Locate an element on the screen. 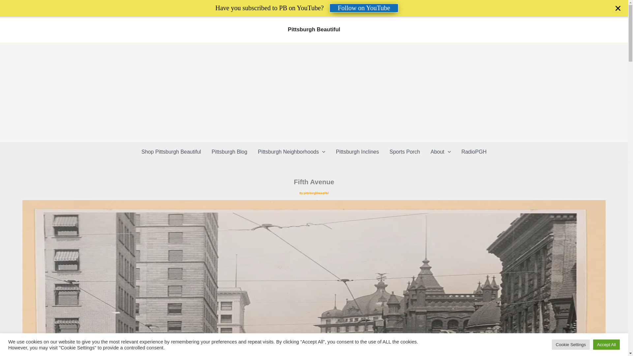 This screenshot has width=633, height=356. Shop Pittsburgh Beautiful is located at coordinates (171, 152).